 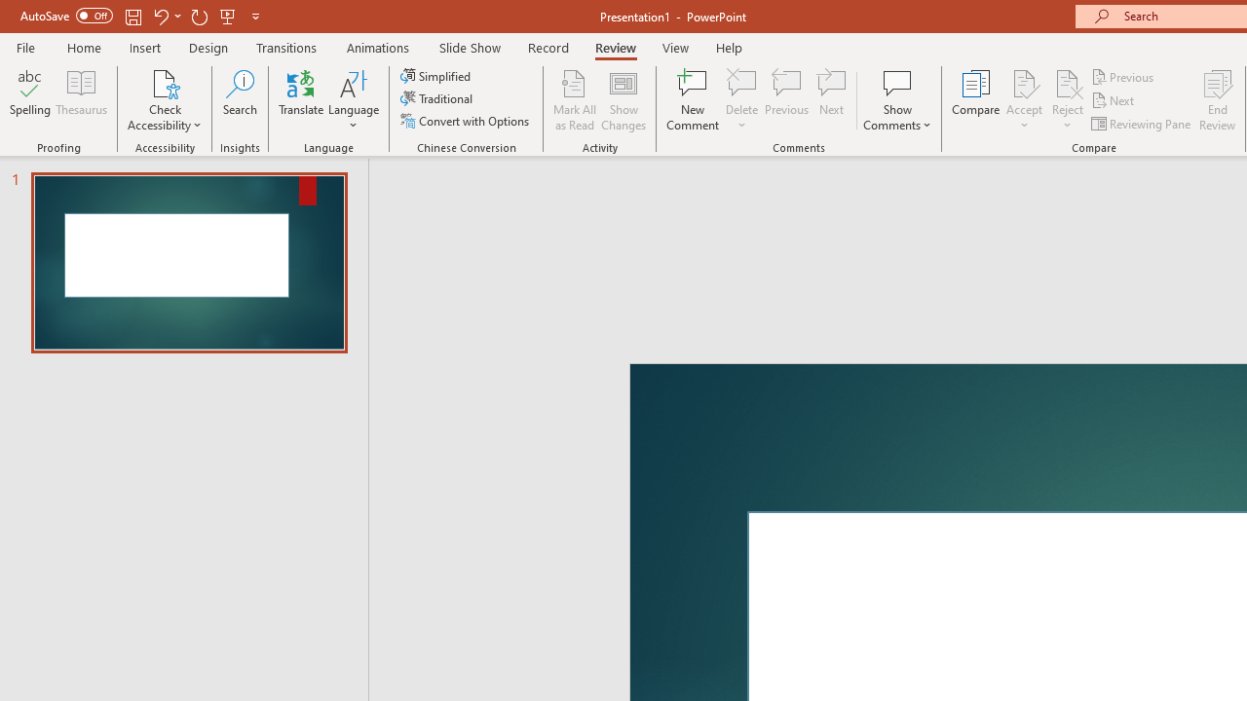 What do you see at coordinates (438, 99) in the screenshot?
I see `Traditional` at bounding box center [438, 99].